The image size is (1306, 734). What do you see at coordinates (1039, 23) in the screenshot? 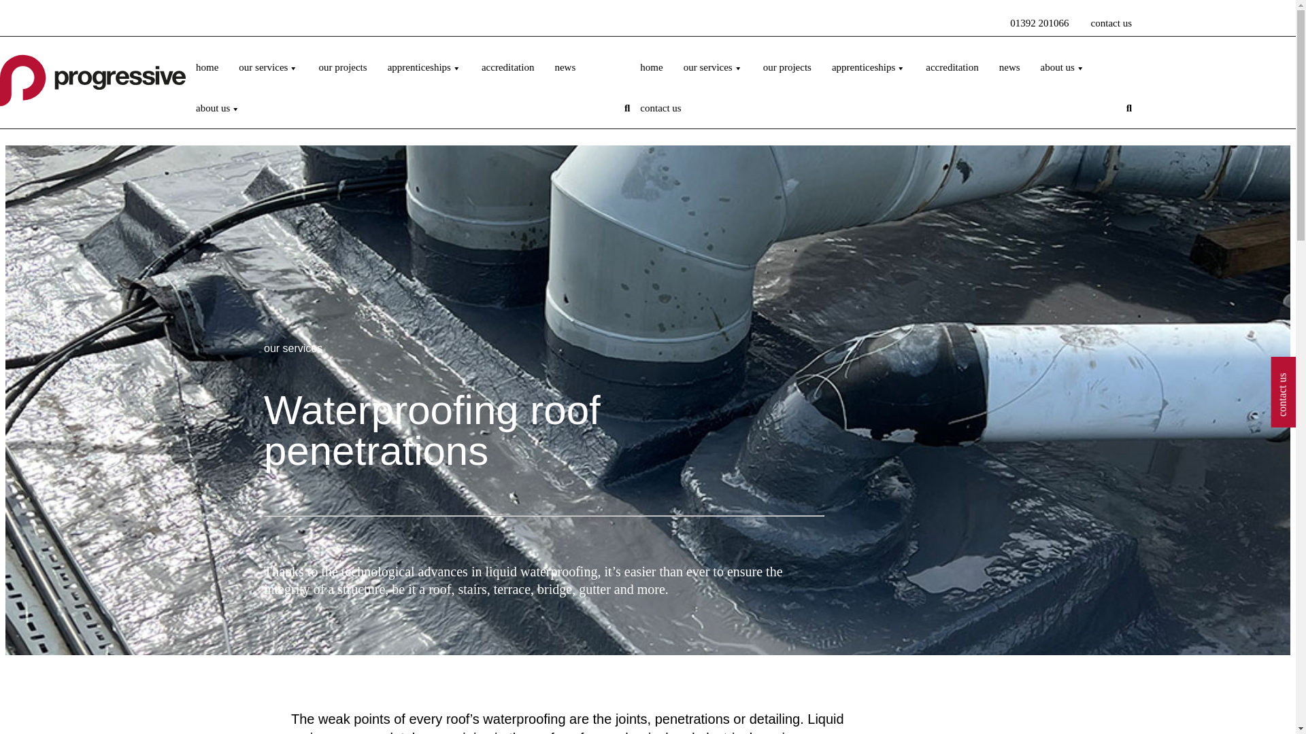
I see `01392 201066` at bounding box center [1039, 23].